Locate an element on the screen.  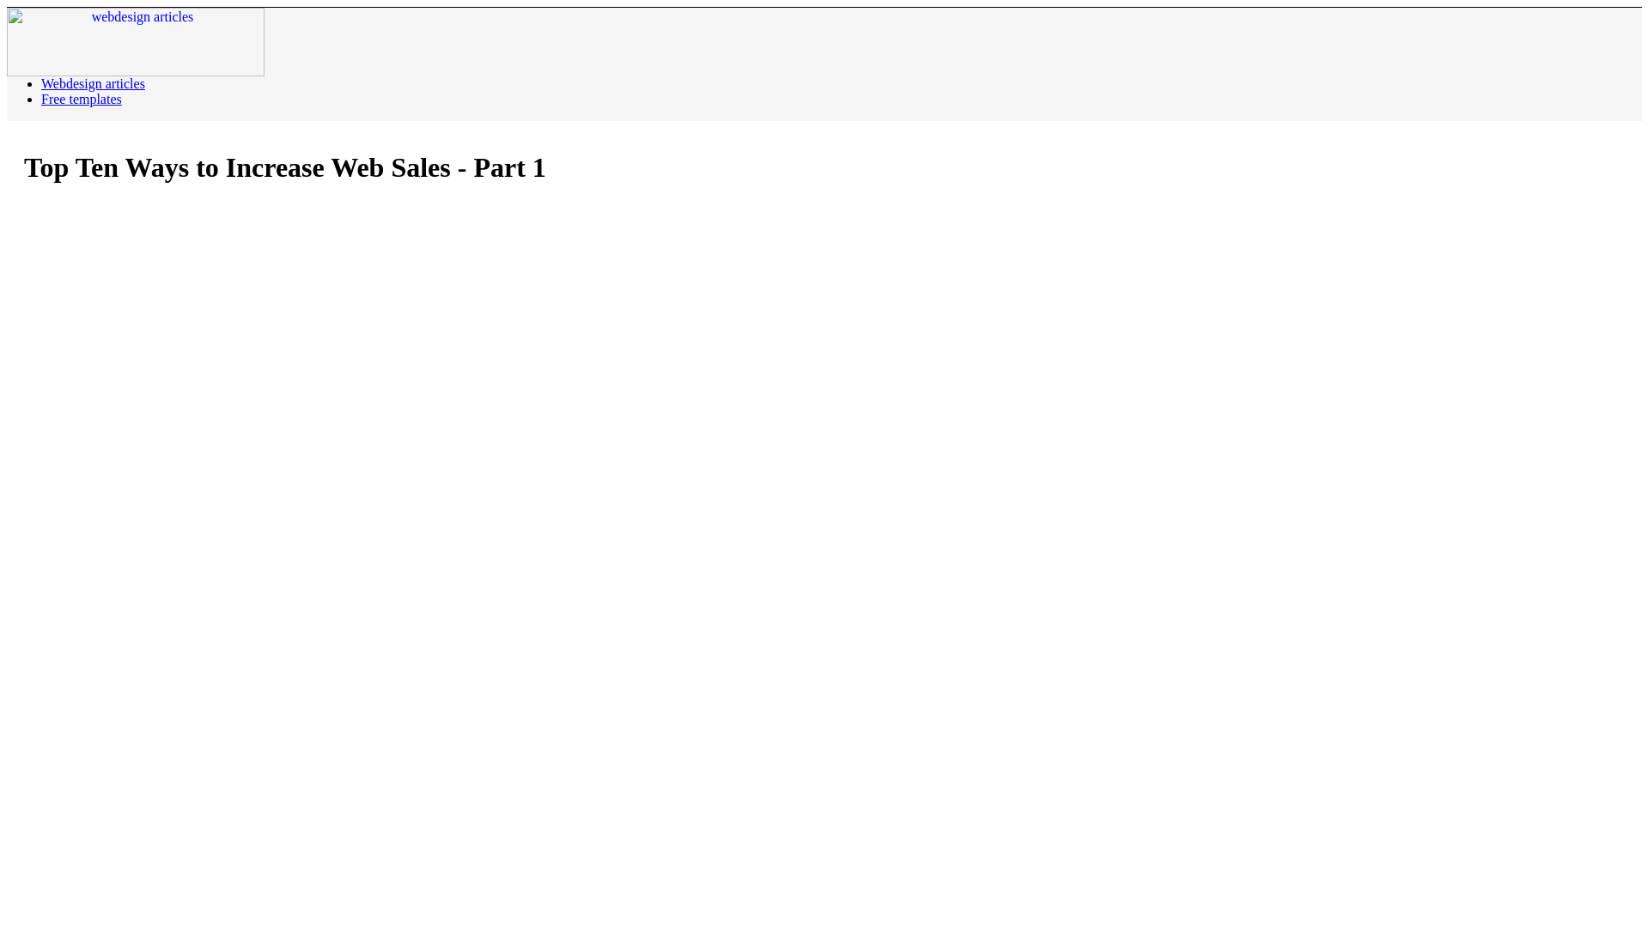
544 articles is located at coordinates (93, 82).